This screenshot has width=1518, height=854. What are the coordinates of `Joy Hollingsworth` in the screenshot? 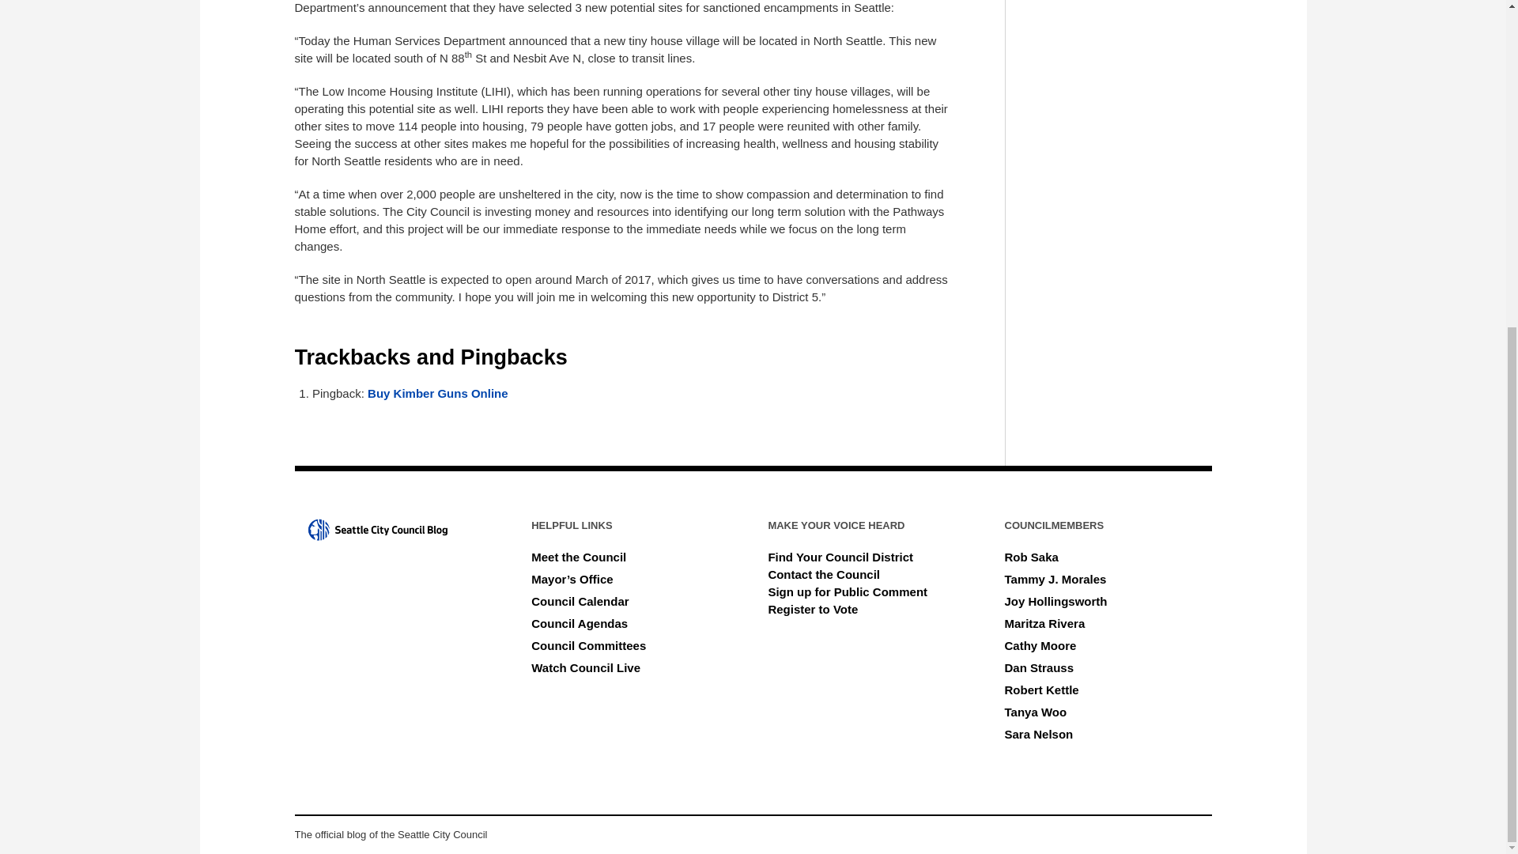 It's located at (1056, 601).